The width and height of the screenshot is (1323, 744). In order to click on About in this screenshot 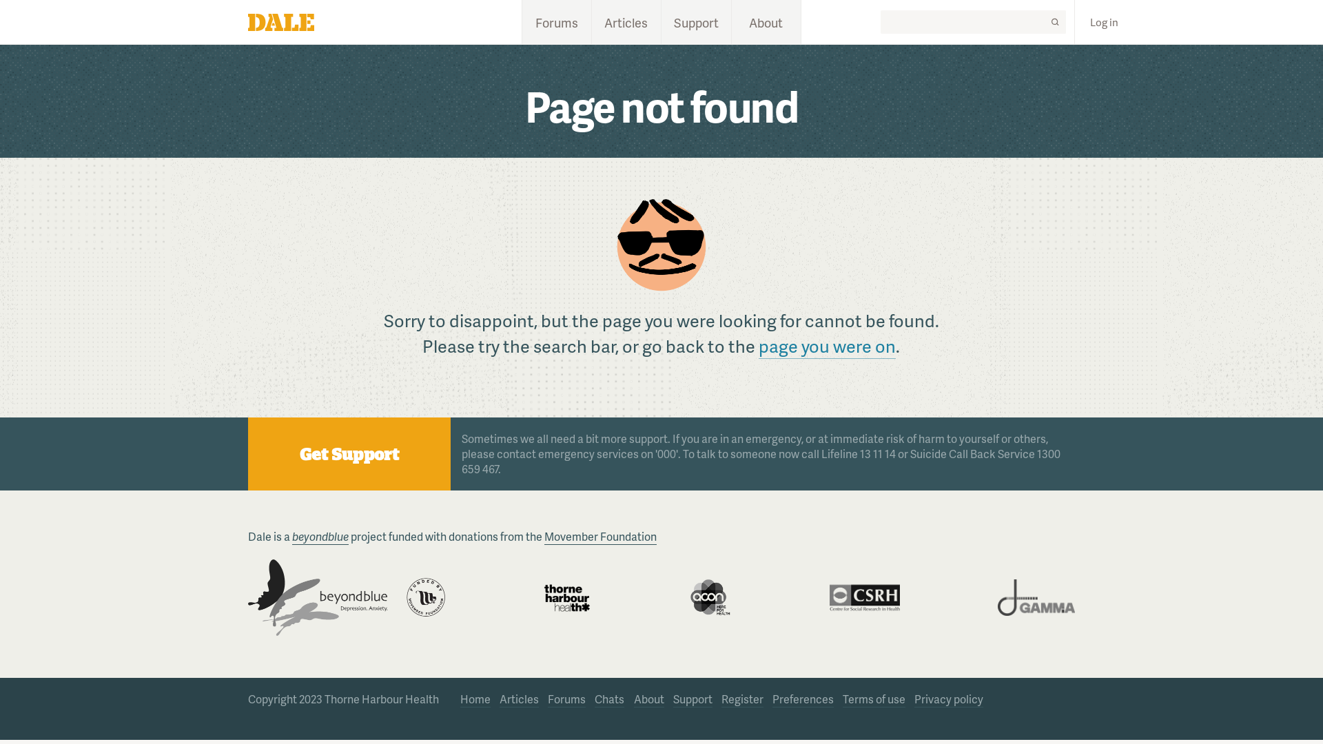, I will do `click(649, 699)`.